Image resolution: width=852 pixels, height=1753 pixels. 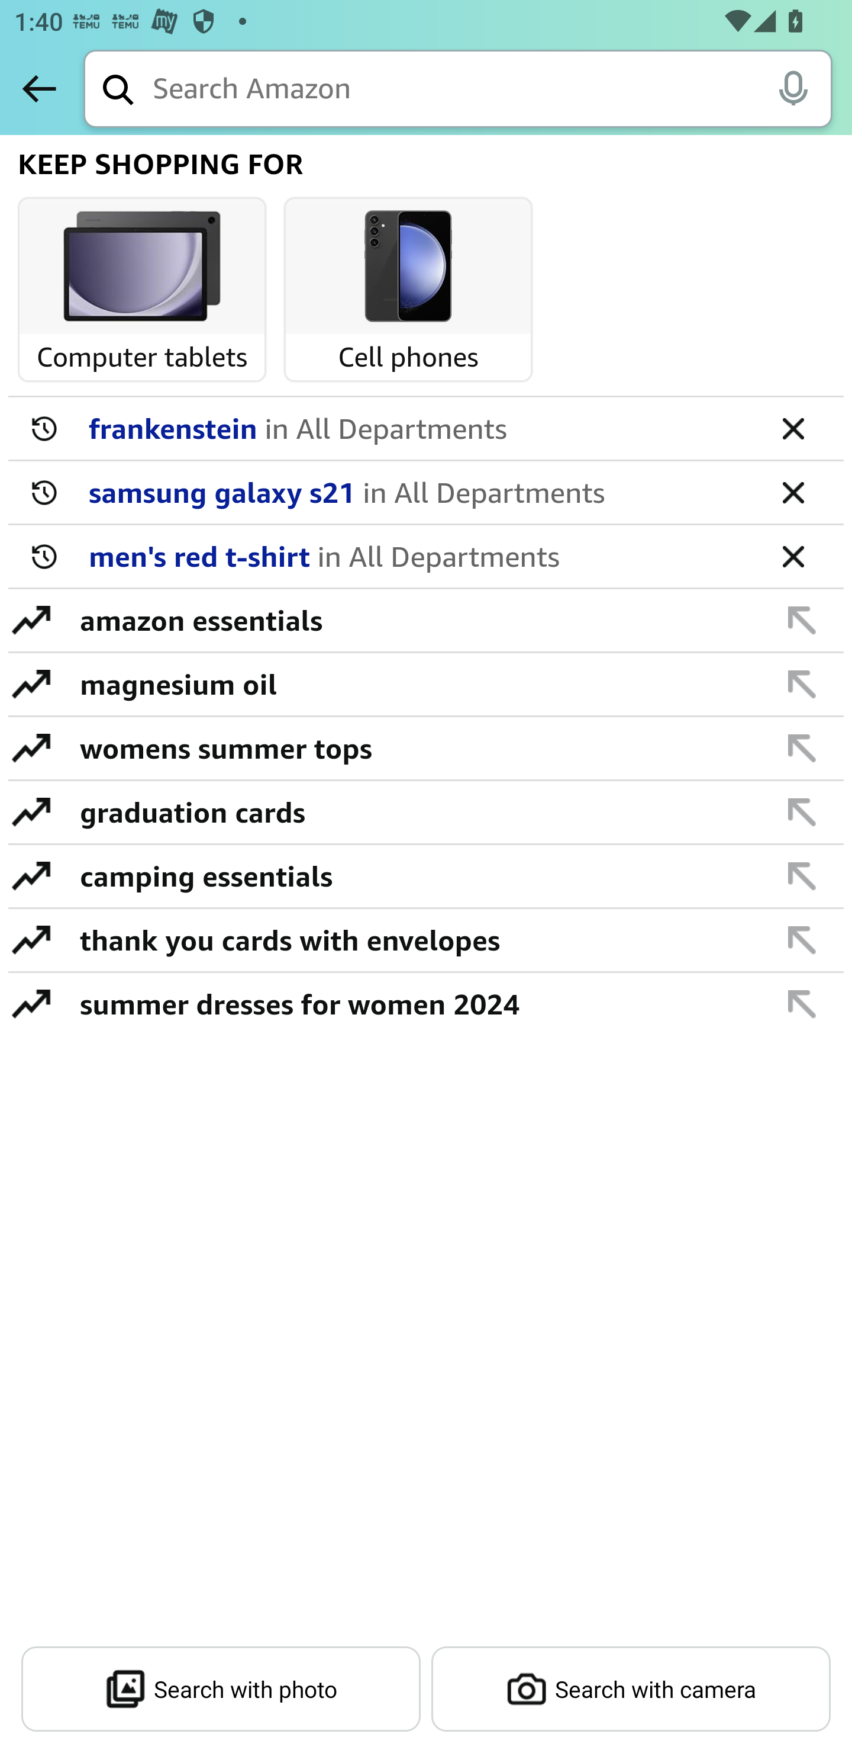 What do you see at coordinates (426, 493) in the screenshot?
I see `samsung galaxy s21 delete` at bounding box center [426, 493].